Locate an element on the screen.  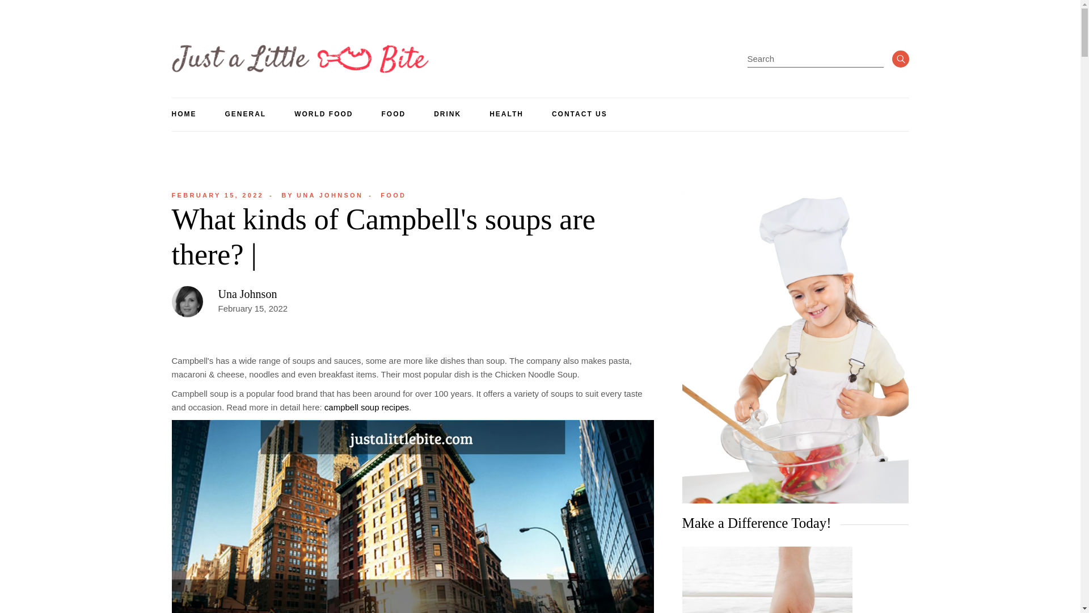
FOOD is located at coordinates (393, 195).